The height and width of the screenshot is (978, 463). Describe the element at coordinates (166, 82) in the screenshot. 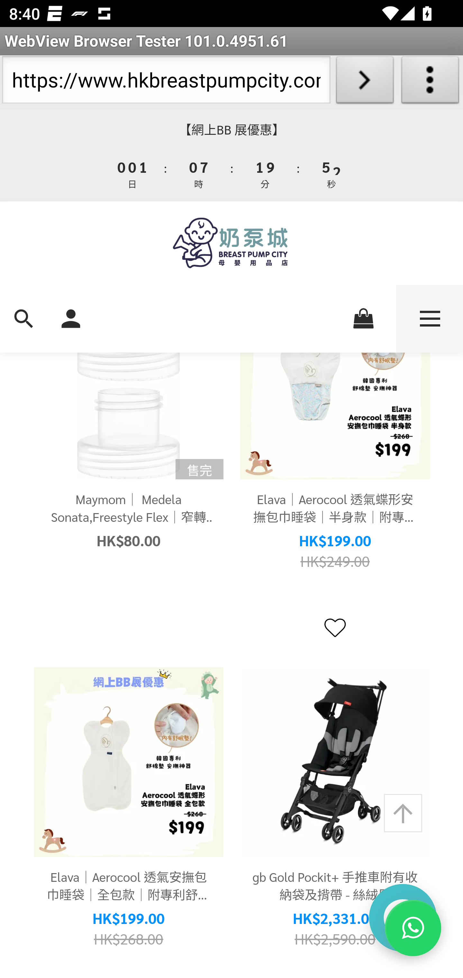

I see `https://www.hkbreastpumpcity.com/` at that location.